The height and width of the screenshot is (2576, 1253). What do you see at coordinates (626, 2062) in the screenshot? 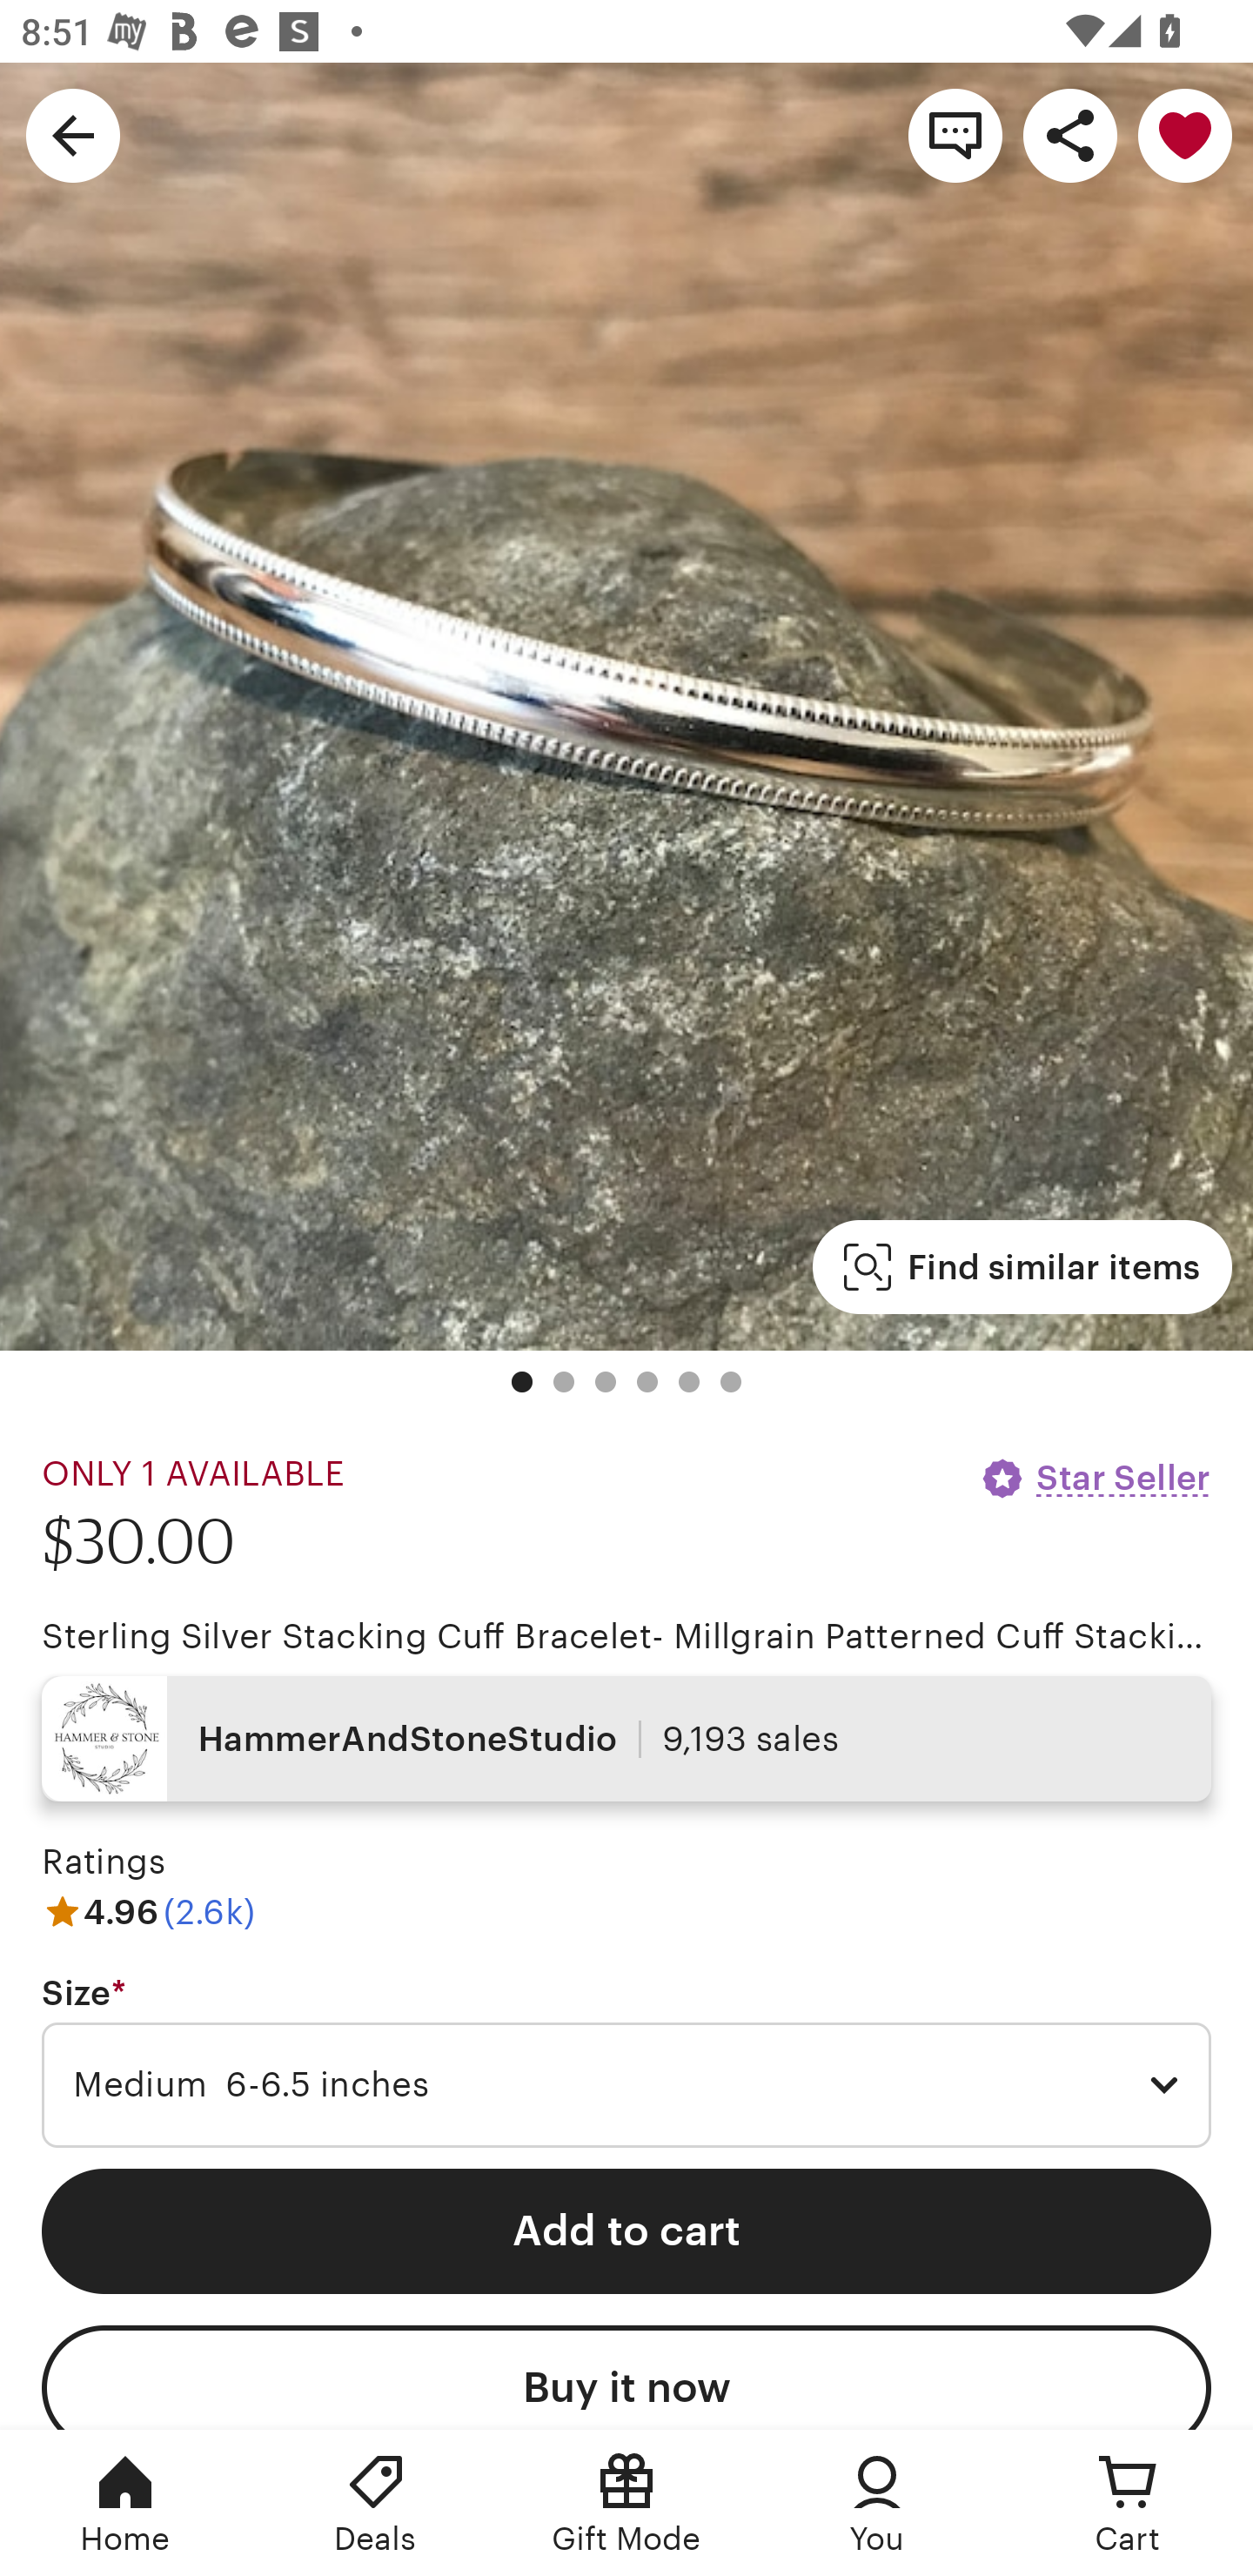
I see `Size * Required Medium  6-6.5 inches` at bounding box center [626, 2062].